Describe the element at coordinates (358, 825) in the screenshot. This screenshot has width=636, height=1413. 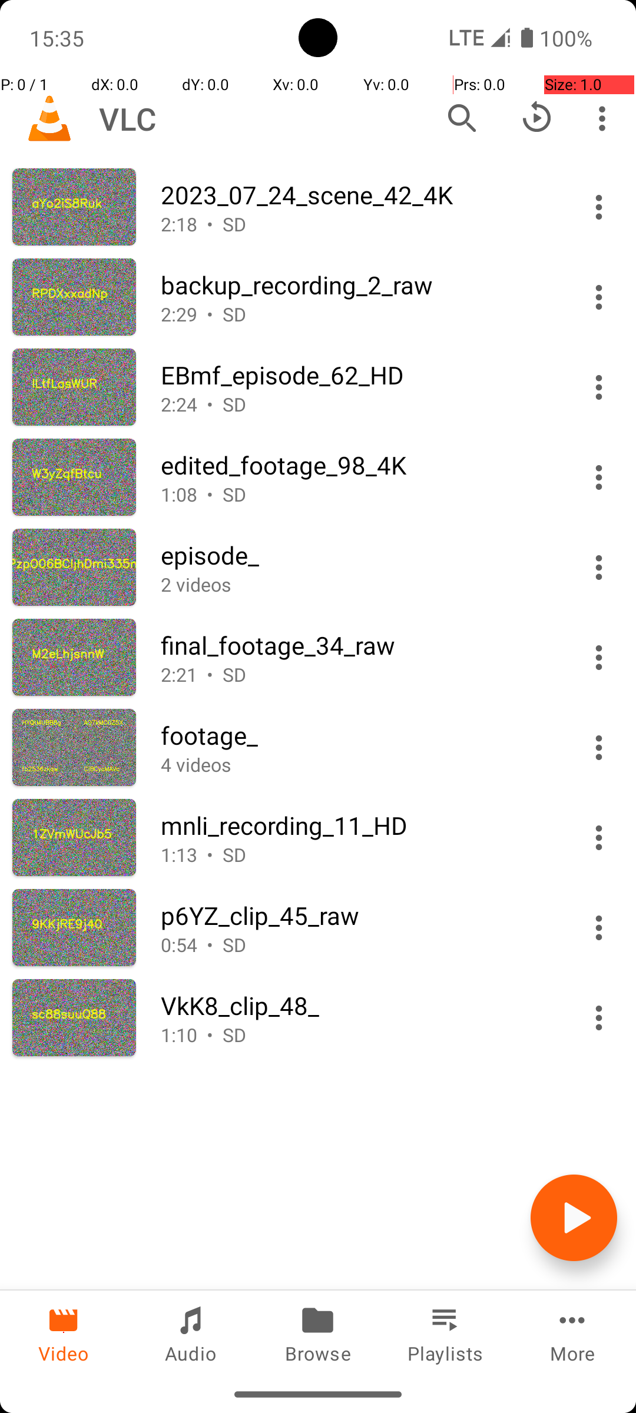
I see `mnli_recording_11_HD` at that location.